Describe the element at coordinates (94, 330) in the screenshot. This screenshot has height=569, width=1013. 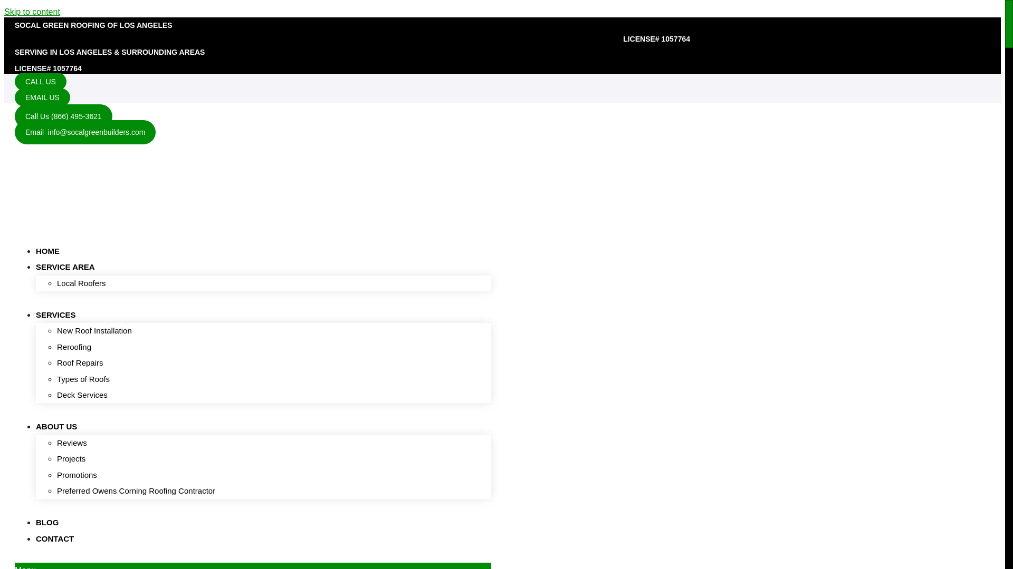
I see `New Roof Installation` at that location.